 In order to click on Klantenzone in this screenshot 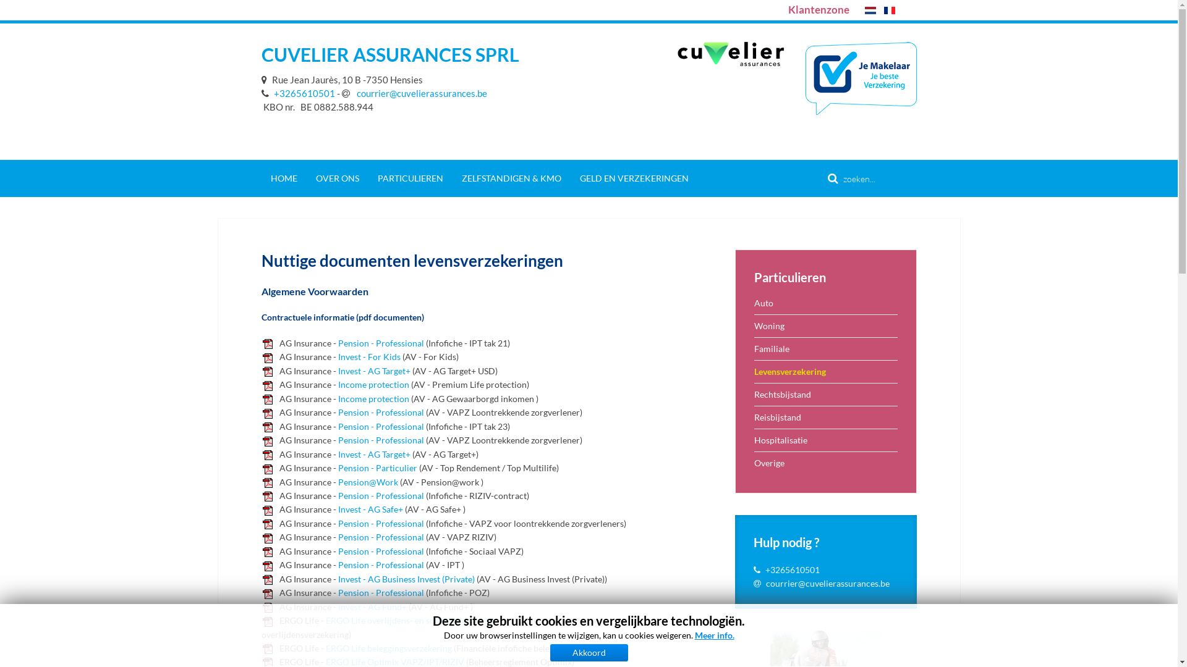, I will do `click(819, 10)`.